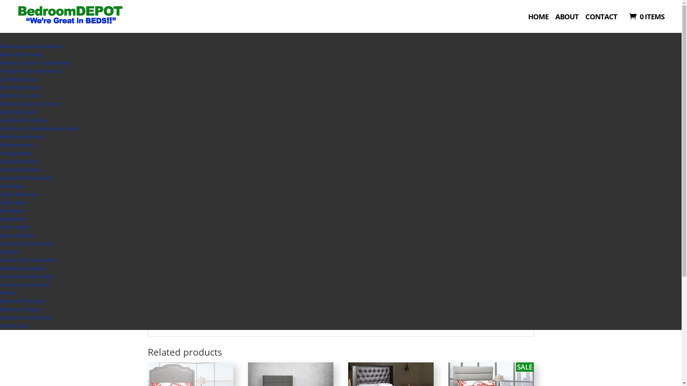  What do you see at coordinates (646, 16) in the screenshot?
I see `0 ITEMS` at bounding box center [646, 16].